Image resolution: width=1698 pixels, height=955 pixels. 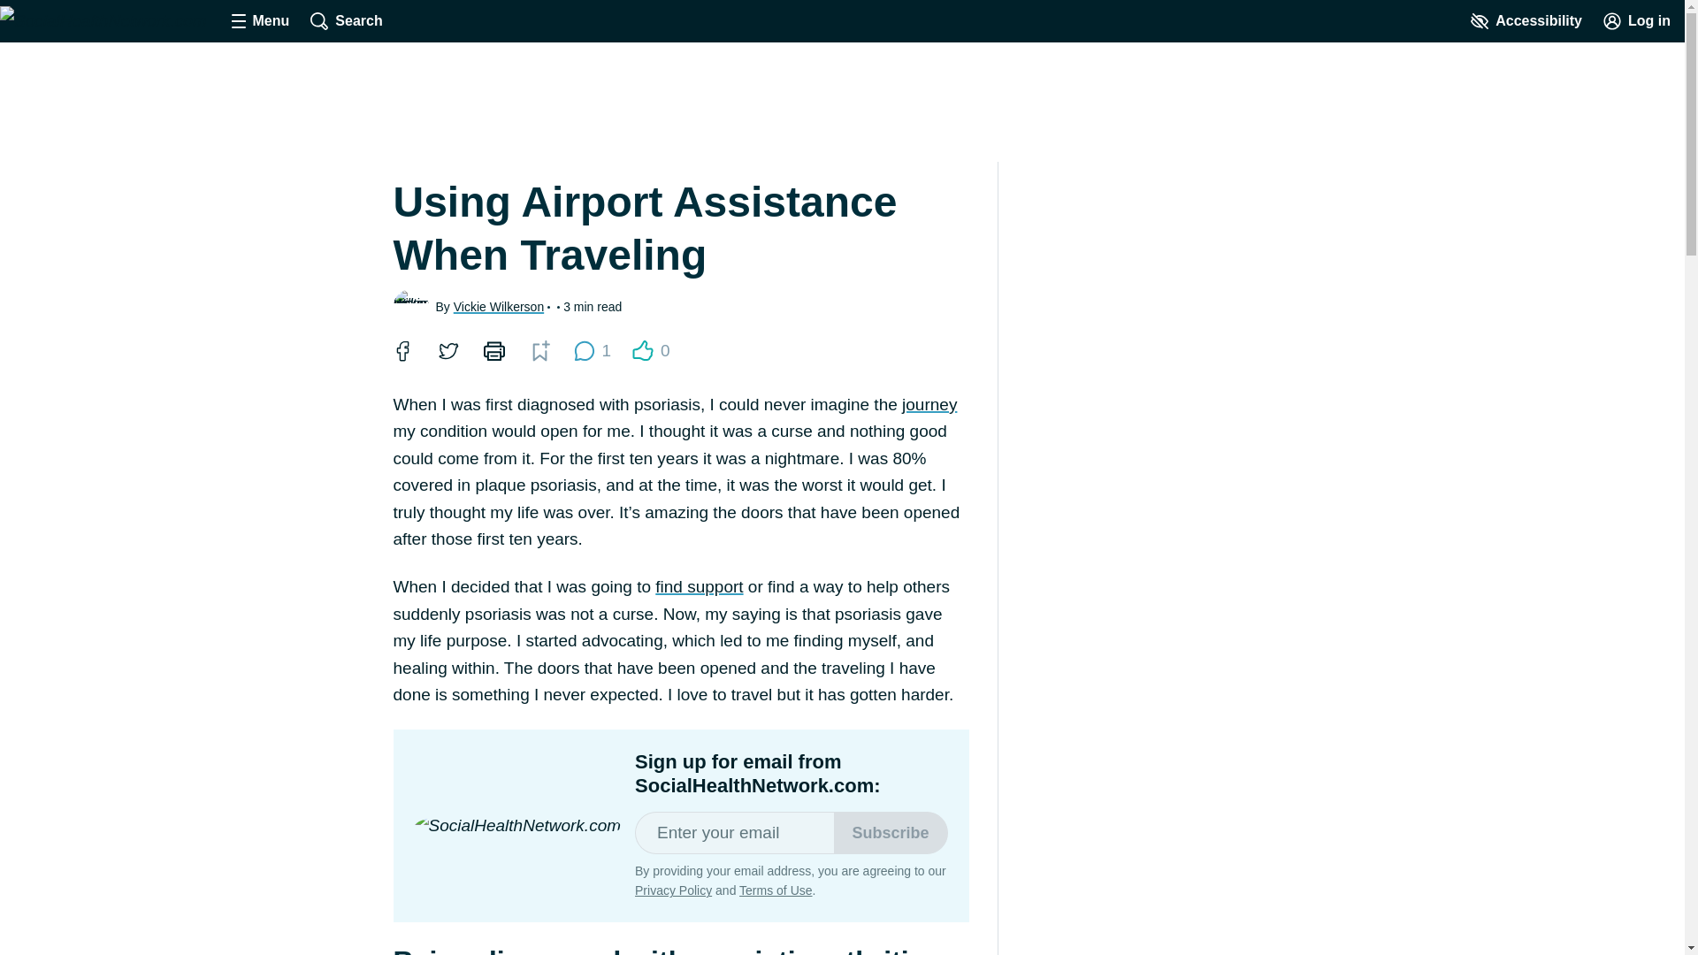 I want to click on comment, so click(x=584, y=350).